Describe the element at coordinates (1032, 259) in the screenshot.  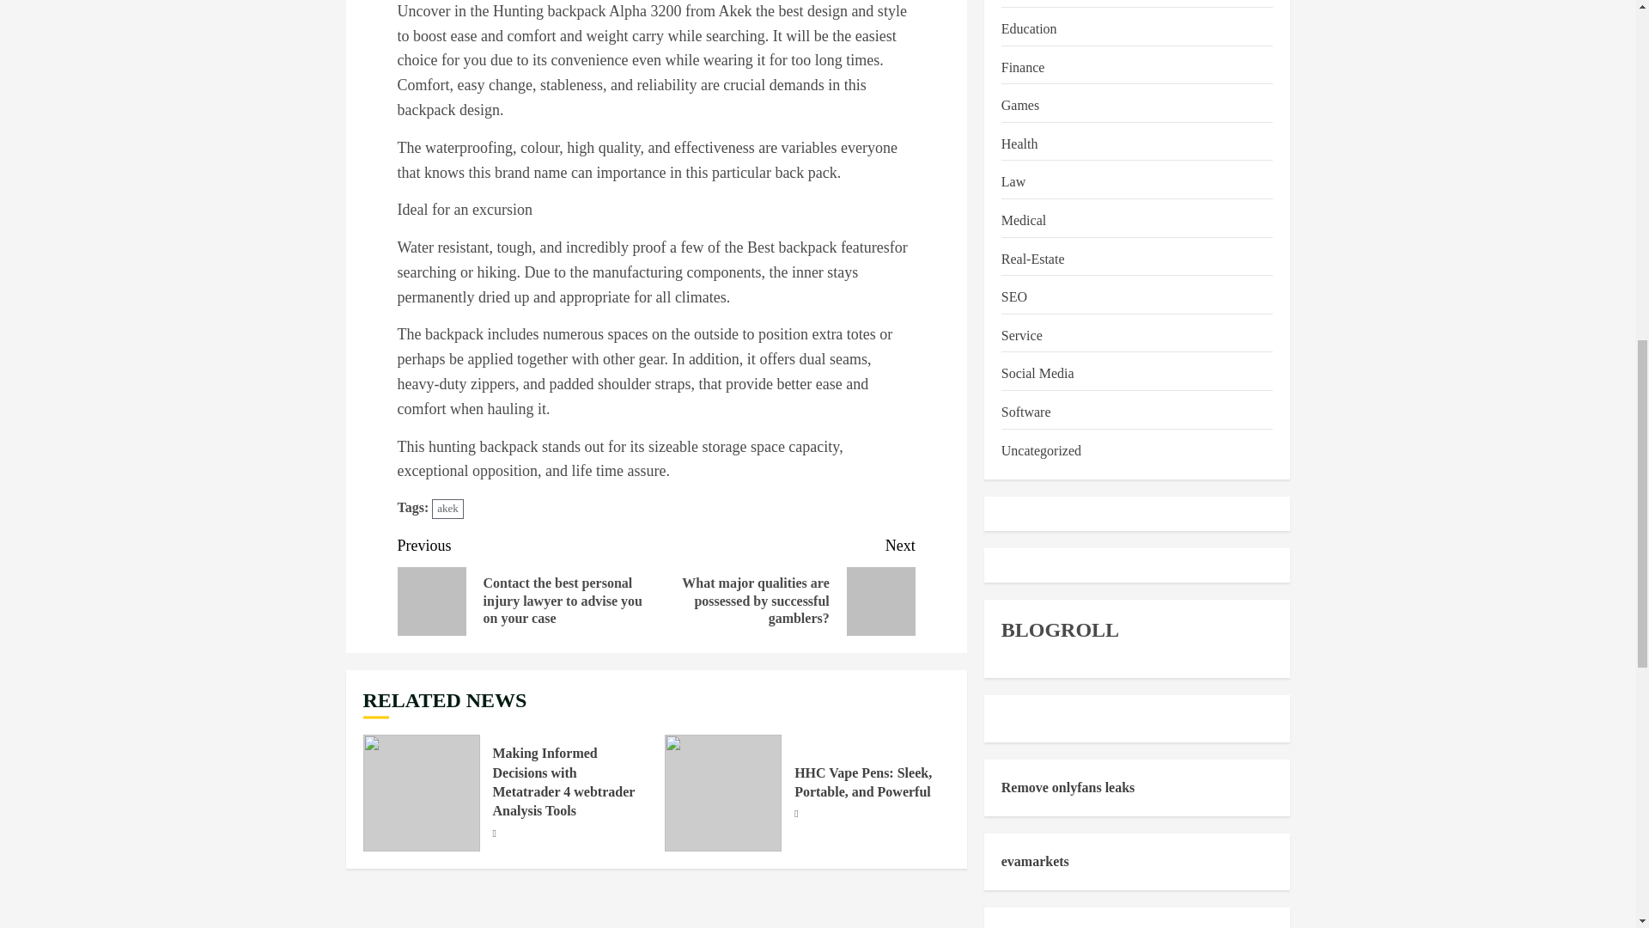
I see `Real-Estate` at that location.